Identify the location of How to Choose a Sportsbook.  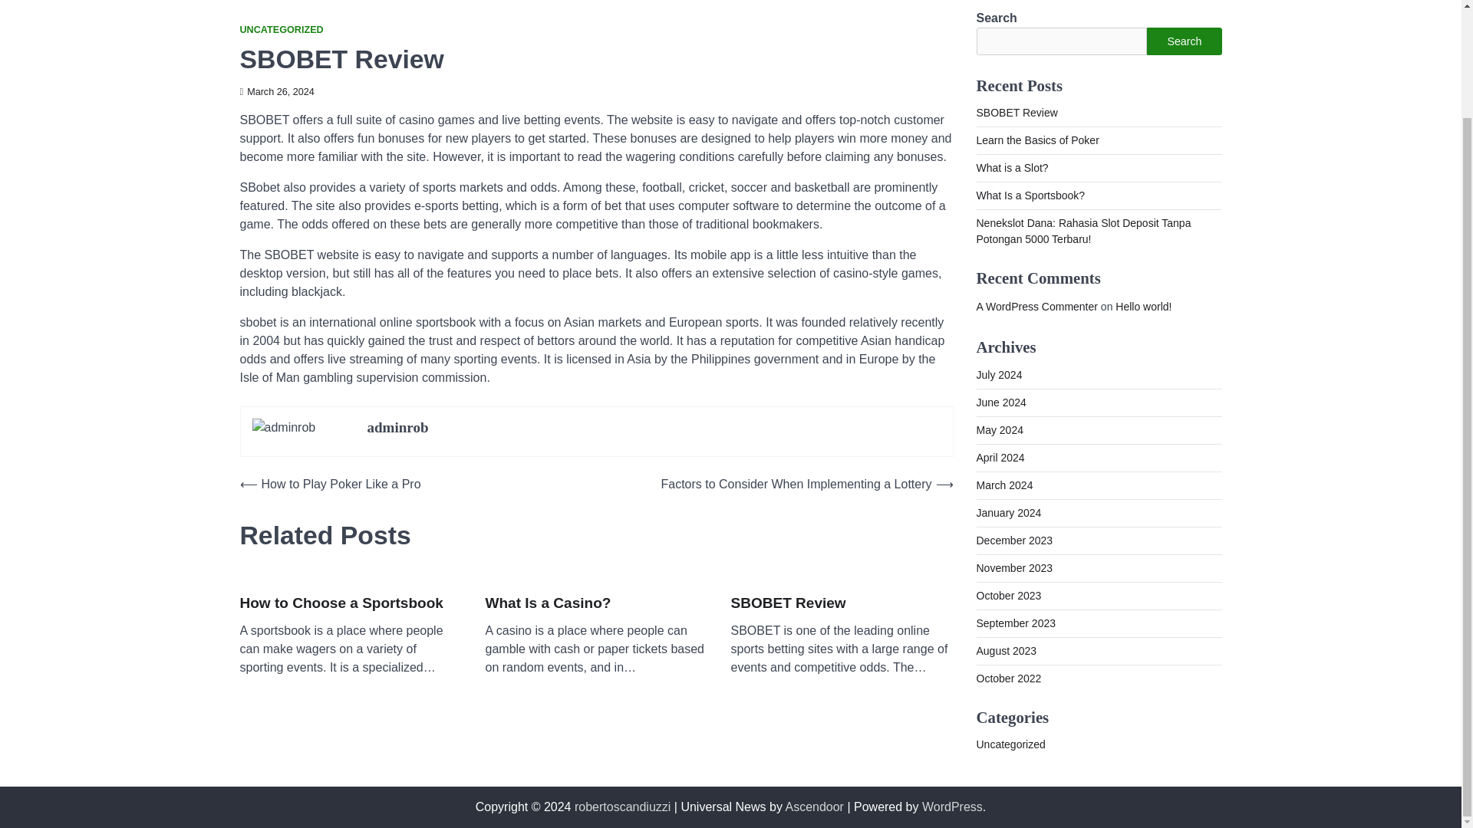
(341, 604).